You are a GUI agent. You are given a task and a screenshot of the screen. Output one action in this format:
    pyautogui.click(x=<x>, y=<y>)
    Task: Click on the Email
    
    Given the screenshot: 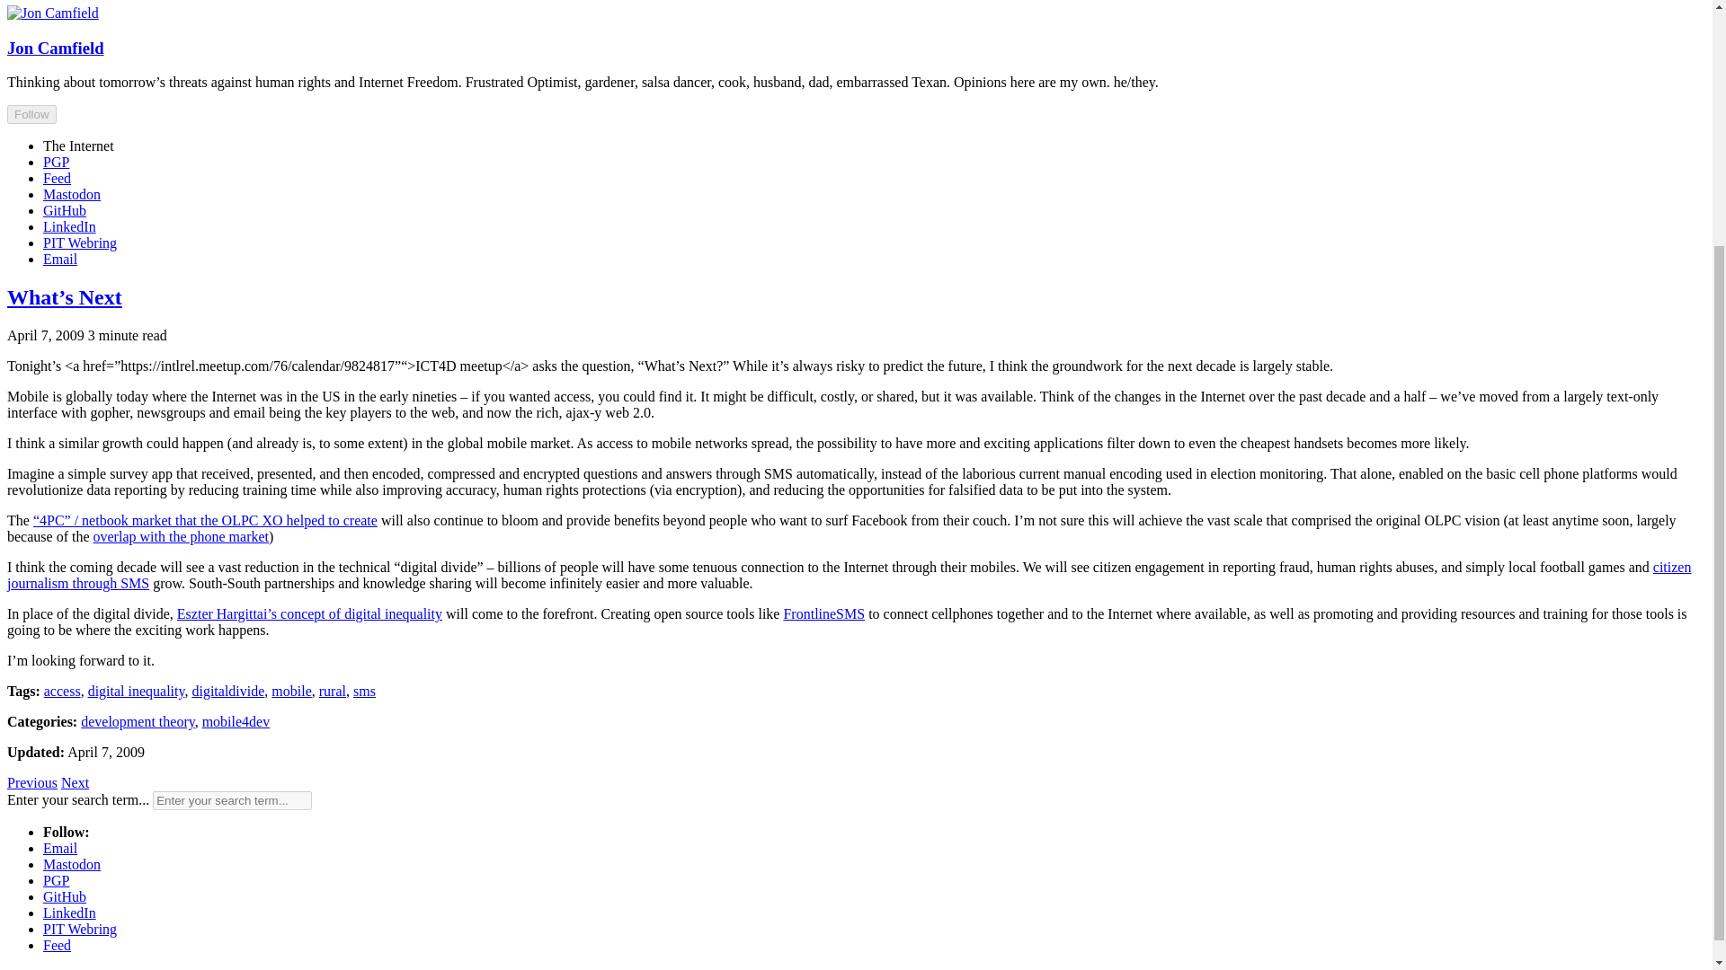 What is the action you would take?
    pyautogui.click(x=60, y=259)
    